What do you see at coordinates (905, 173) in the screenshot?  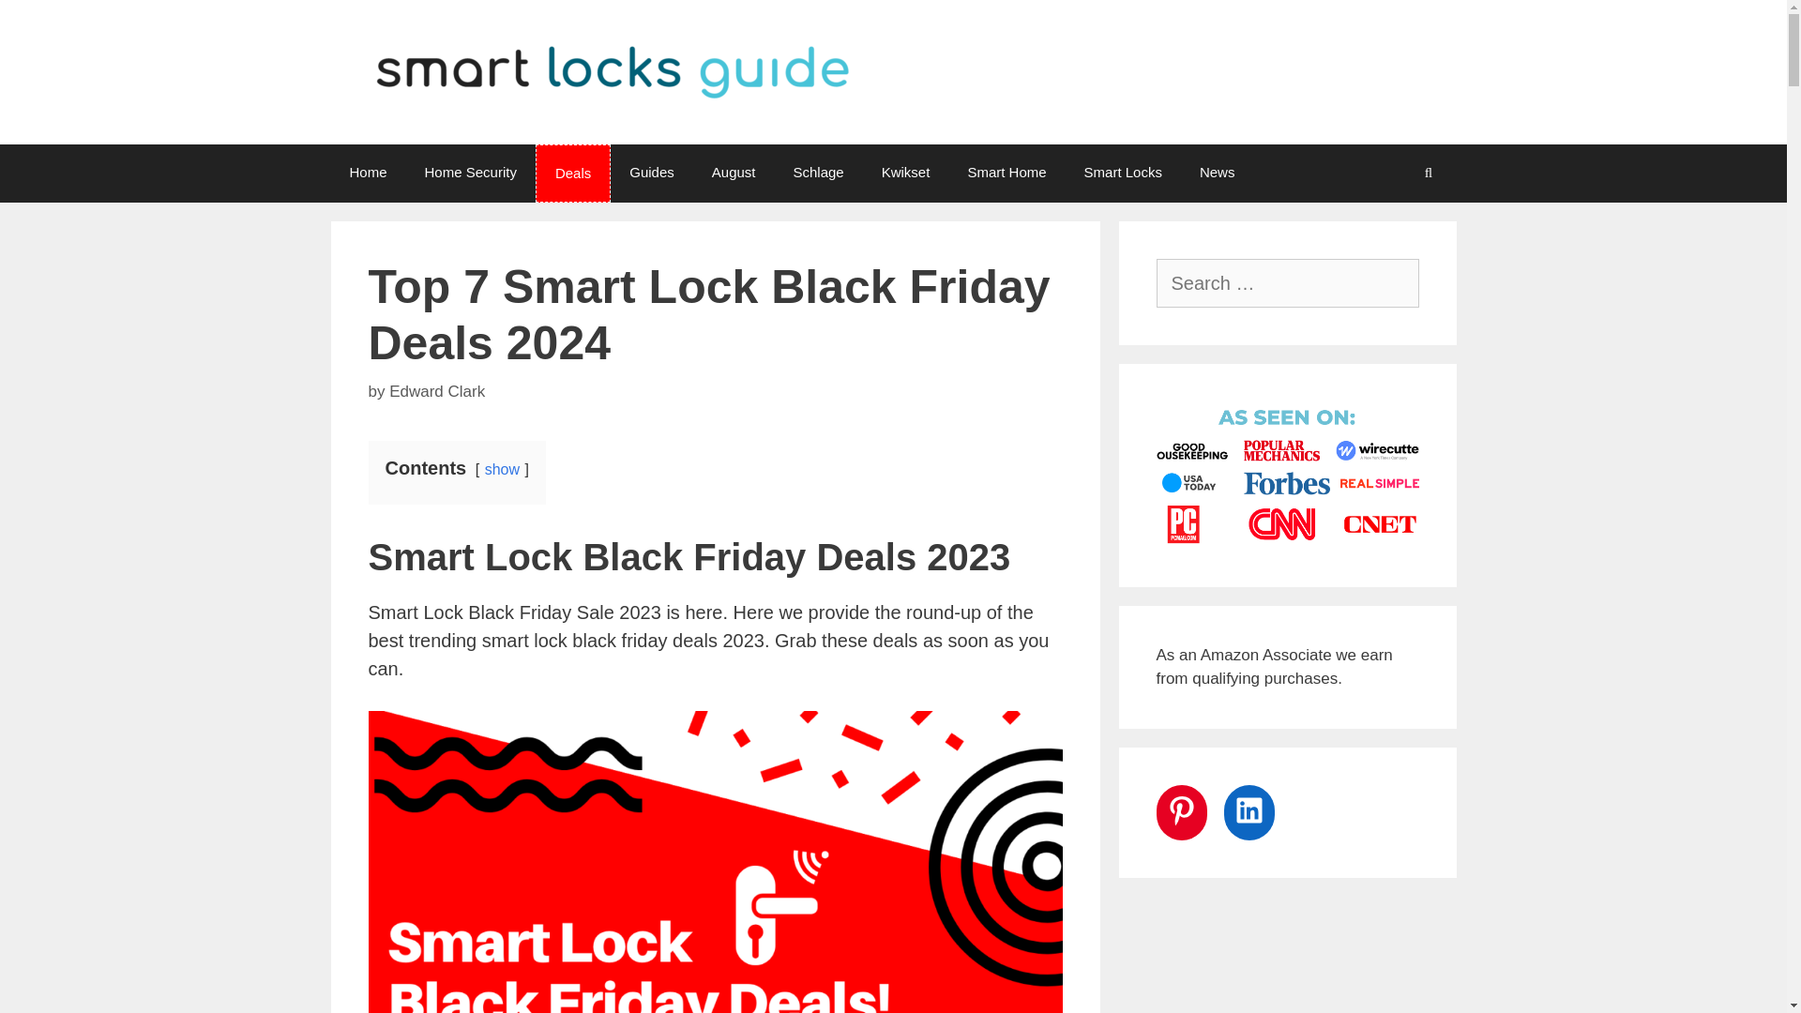 I see `Kwikset` at bounding box center [905, 173].